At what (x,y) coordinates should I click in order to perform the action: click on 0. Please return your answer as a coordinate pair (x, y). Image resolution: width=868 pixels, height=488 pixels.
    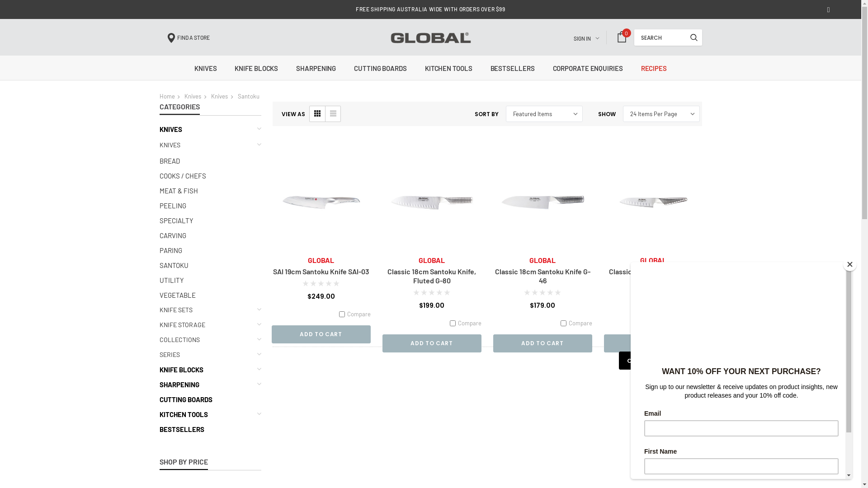
    Looking at the image, I should click on (621, 37).